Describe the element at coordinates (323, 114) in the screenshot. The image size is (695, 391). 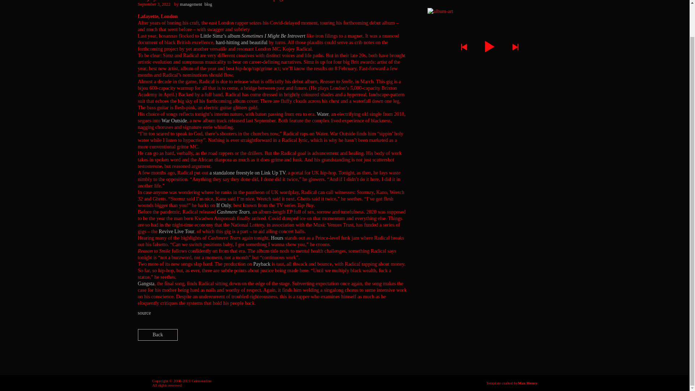
I see `Water` at that location.